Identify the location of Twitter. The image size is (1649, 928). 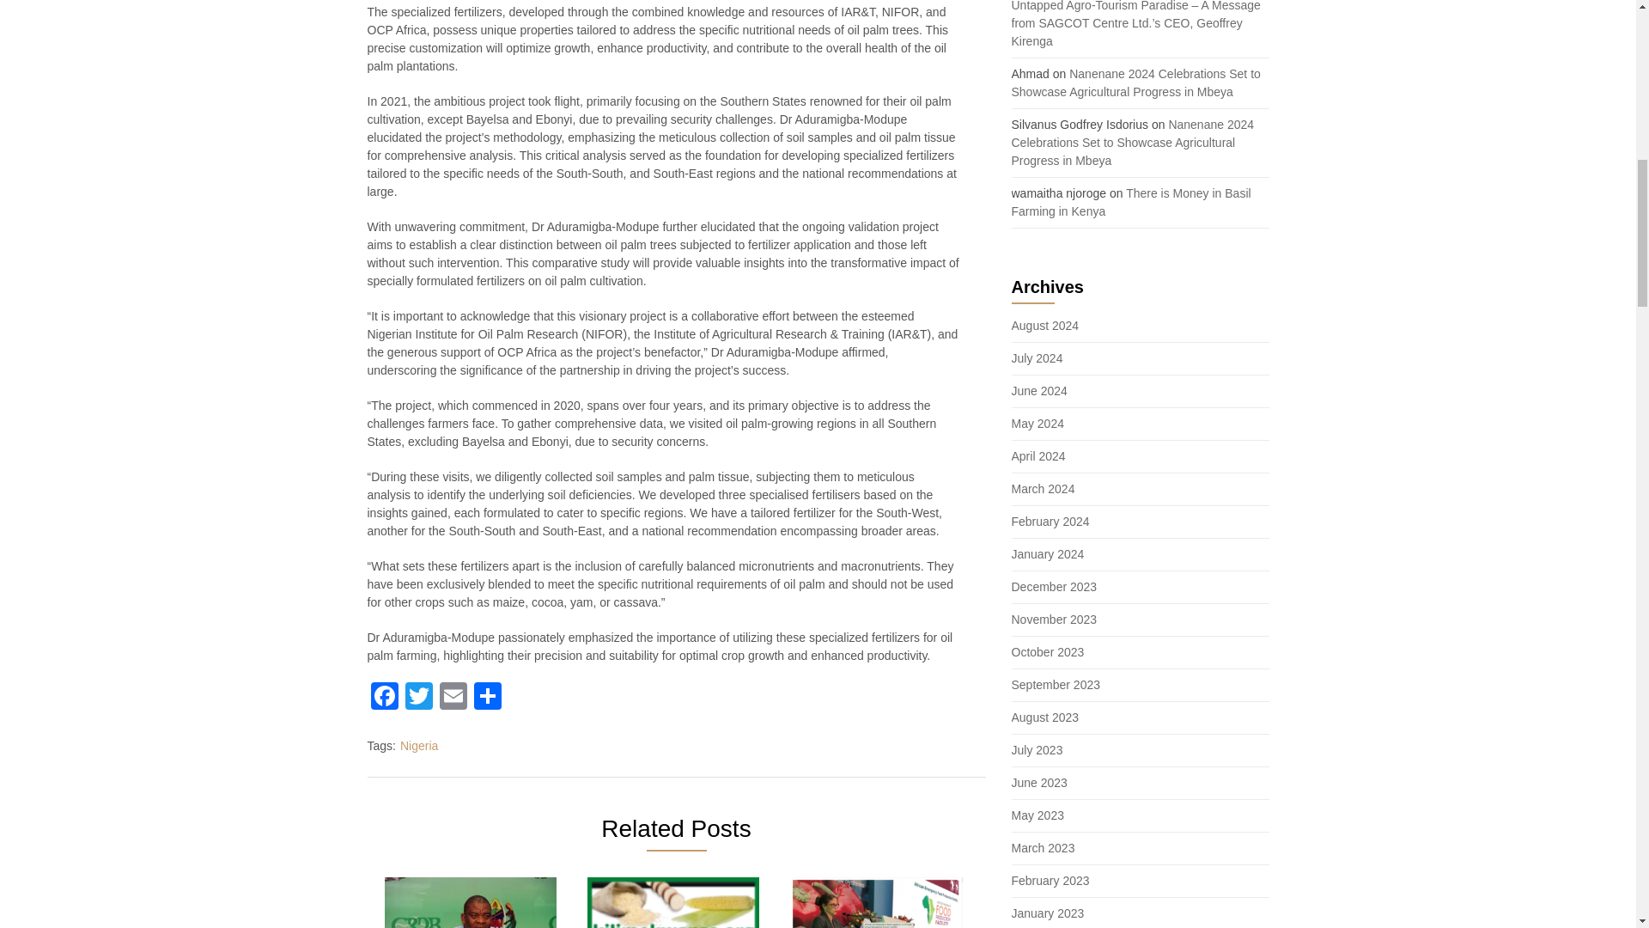
(419, 698).